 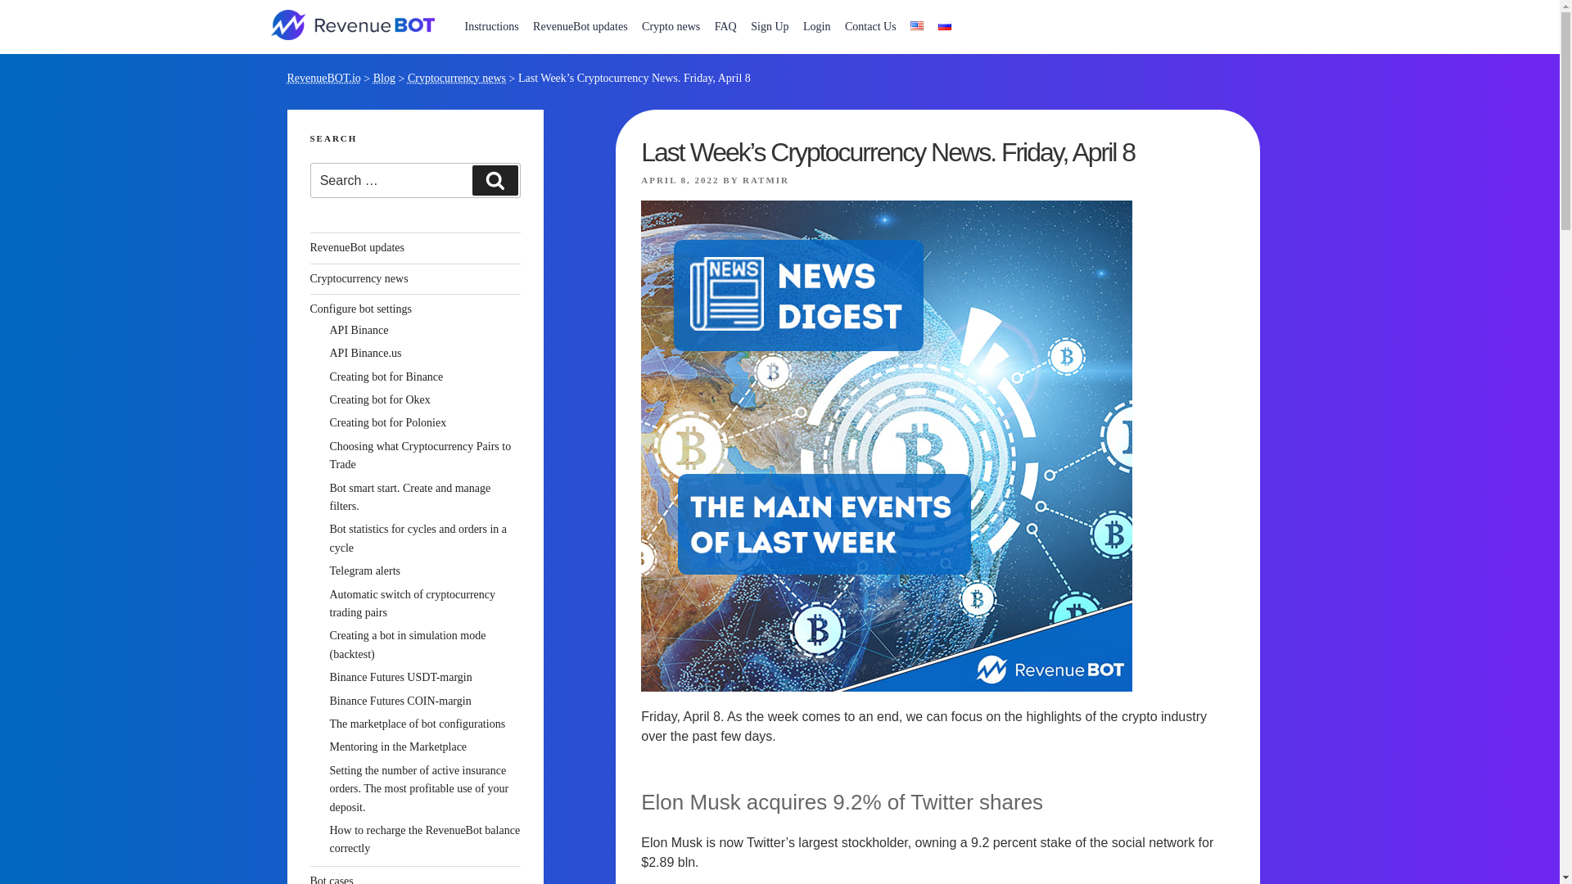 What do you see at coordinates (770, 26) in the screenshot?
I see `Sign Up` at bounding box center [770, 26].